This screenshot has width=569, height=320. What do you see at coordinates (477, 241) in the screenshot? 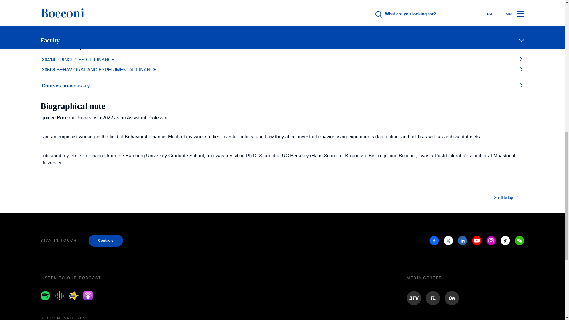
I see `Youtube` at bounding box center [477, 241].